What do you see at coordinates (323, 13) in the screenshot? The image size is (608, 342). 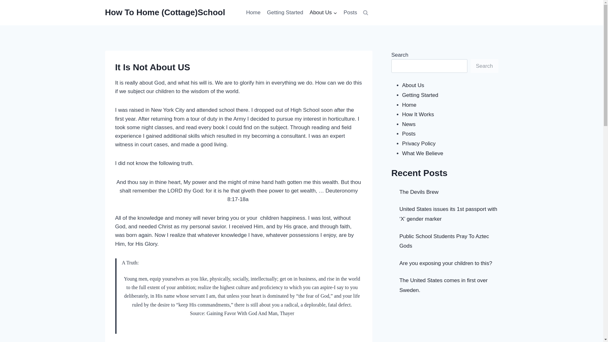 I see `About Us` at bounding box center [323, 13].